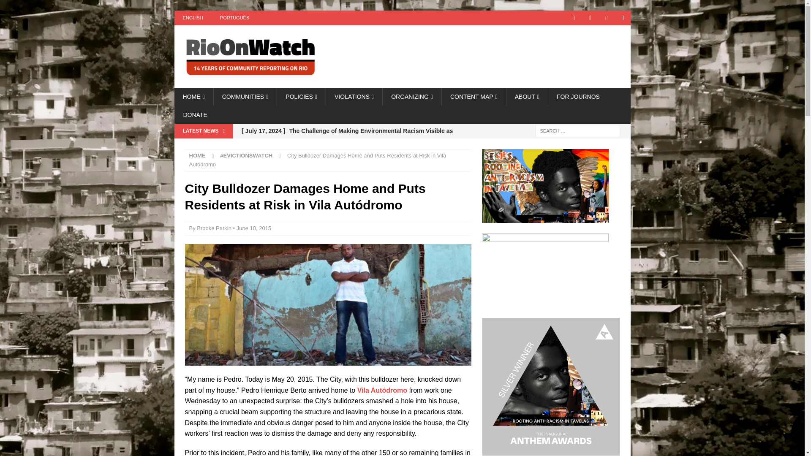 The width and height of the screenshot is (811, 456). What do you see at coordinates (193, 18) in the screenshot?
I see `ENGLISH` at bounding box center [193, 18].